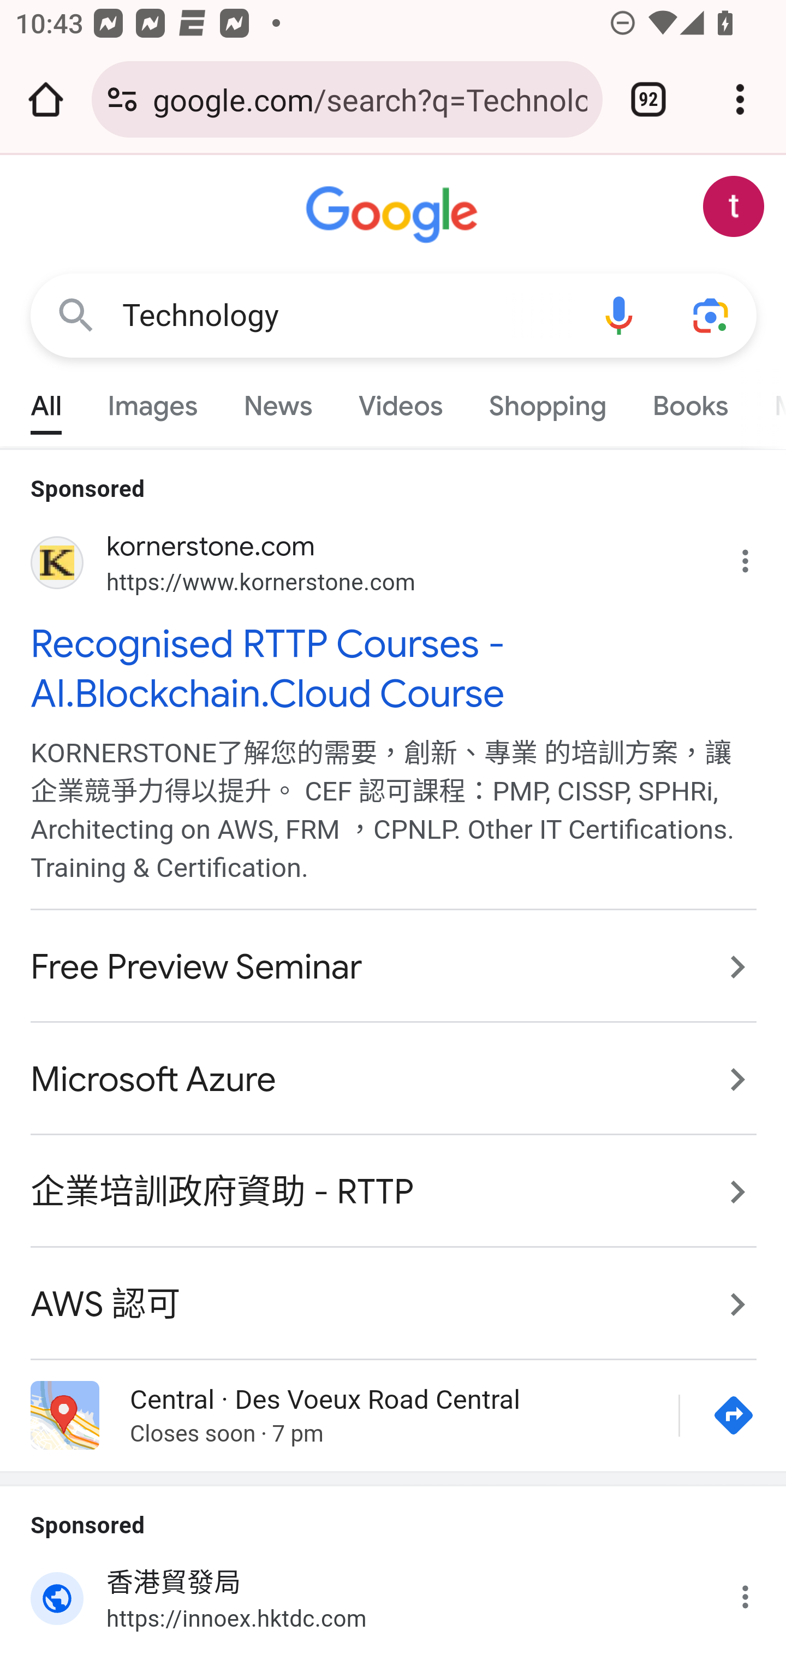  I want to click on Why this ad?, so click(756, 1592).